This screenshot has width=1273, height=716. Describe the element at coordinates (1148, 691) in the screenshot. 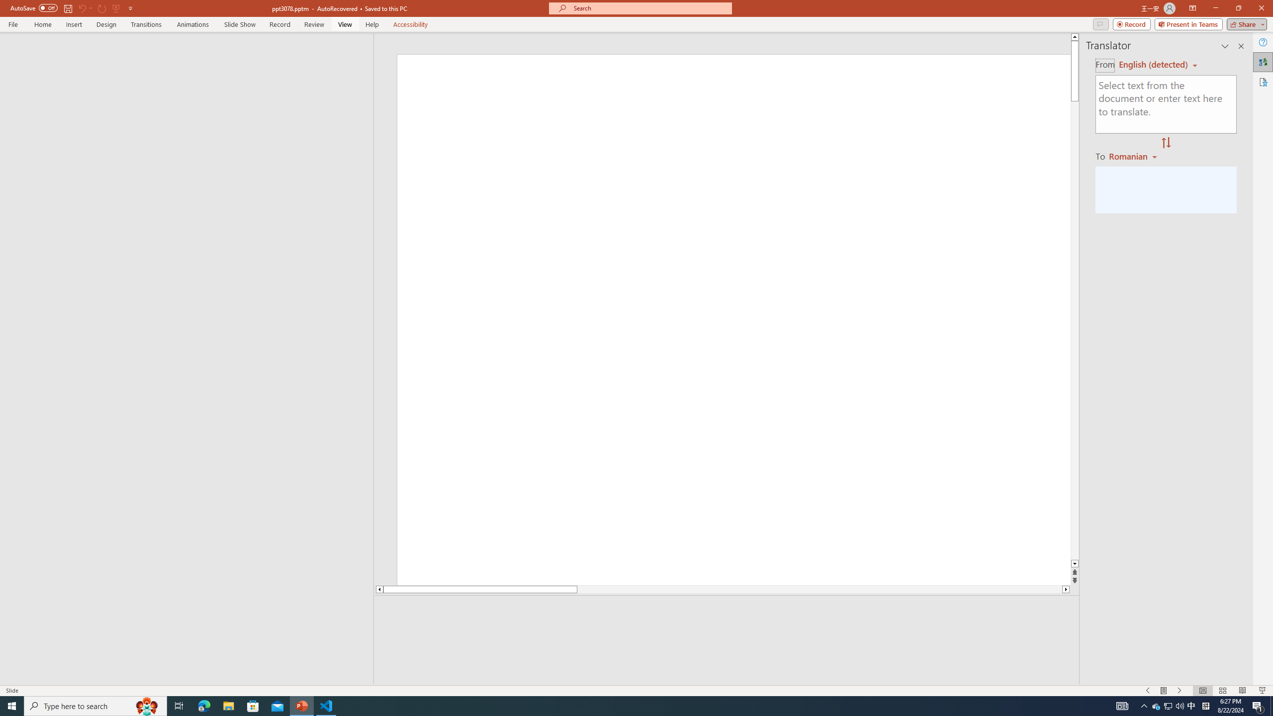

I see `Slide Show Previous On` at that location.